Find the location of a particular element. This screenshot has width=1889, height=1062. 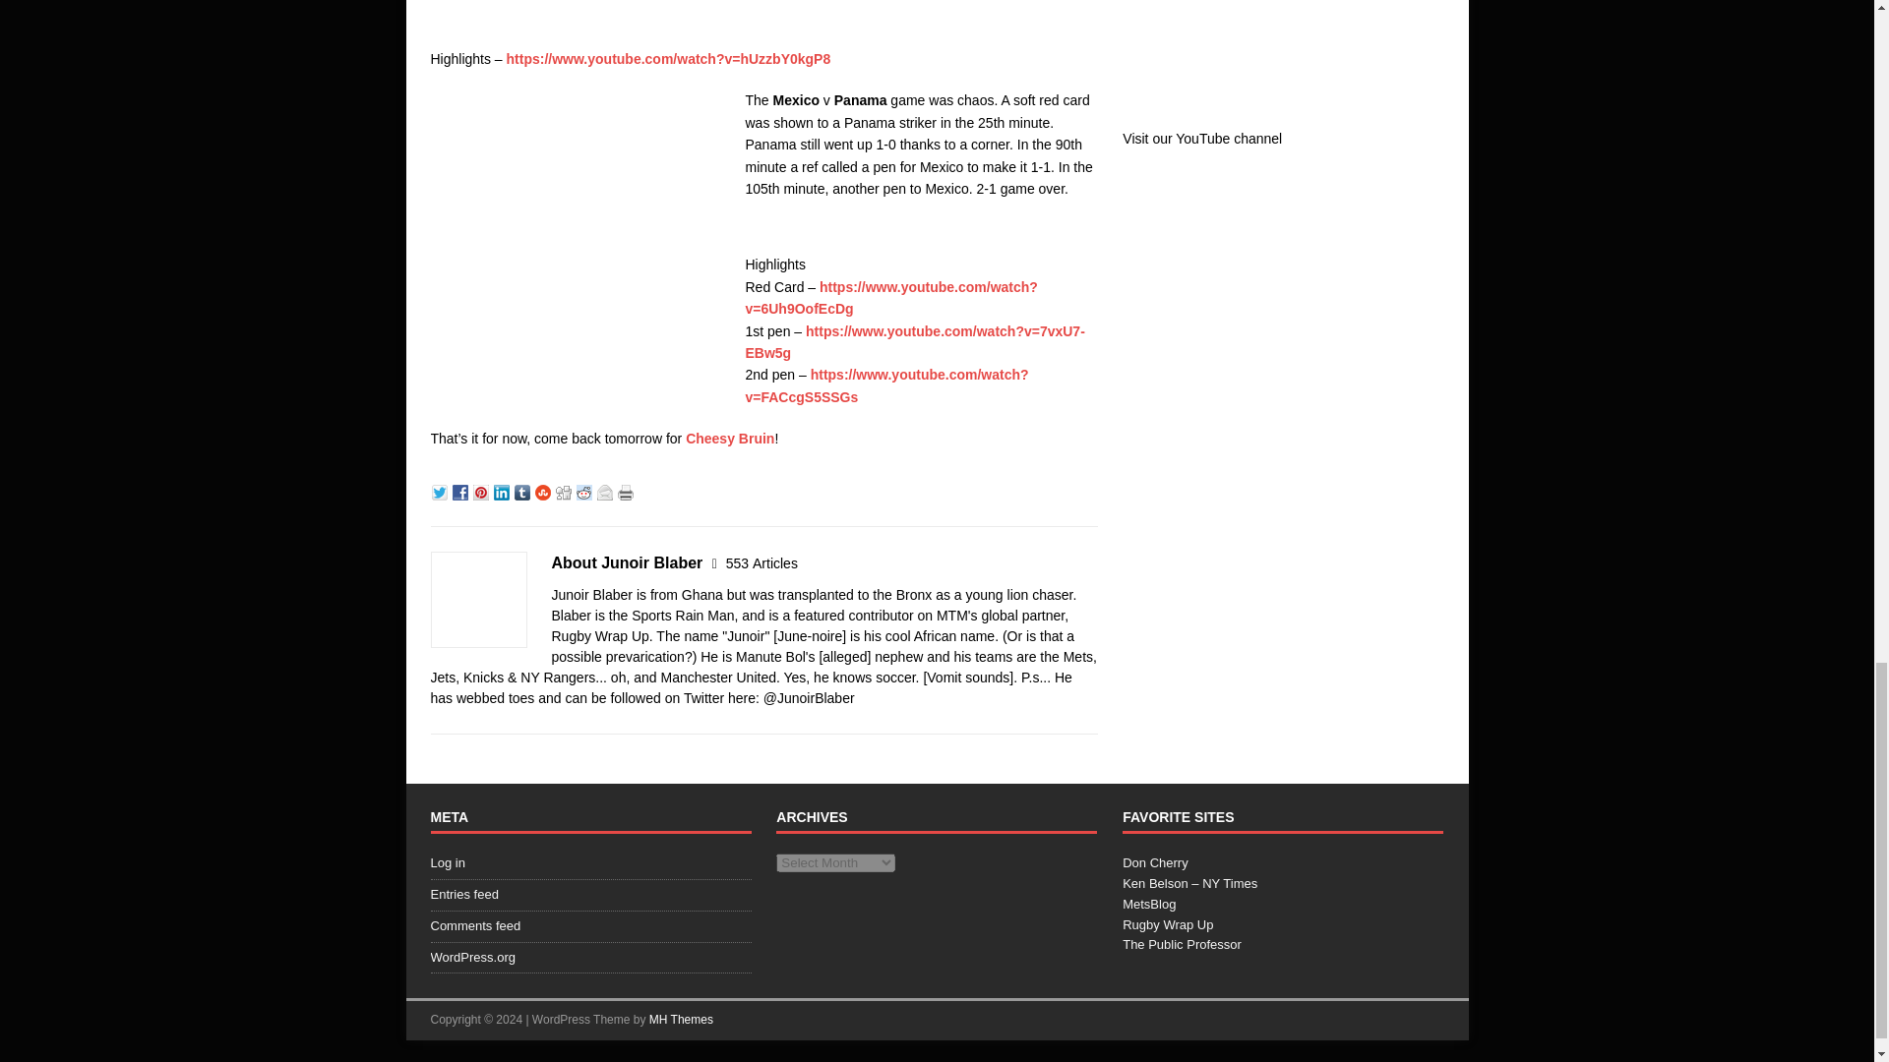

Twitter is located at coordinates (441, 490).